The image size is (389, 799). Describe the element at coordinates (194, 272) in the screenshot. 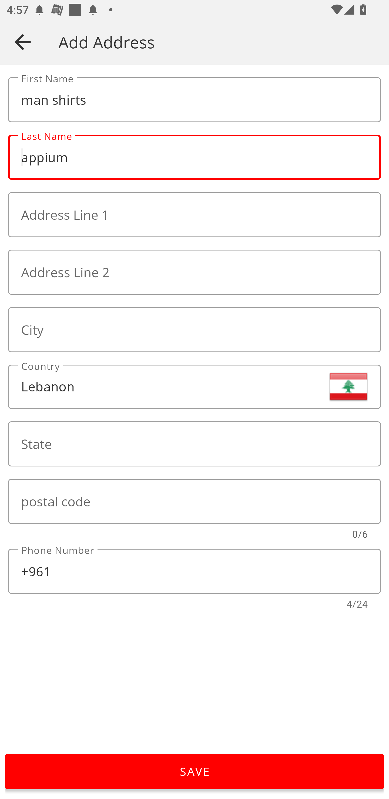

I see `Address Line 2` at that location.